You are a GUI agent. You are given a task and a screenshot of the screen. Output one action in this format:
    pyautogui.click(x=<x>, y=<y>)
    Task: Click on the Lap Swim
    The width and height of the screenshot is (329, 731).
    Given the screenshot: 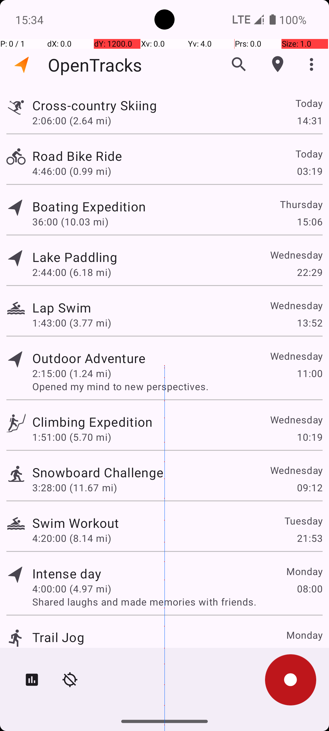 What is the action you would take?
    pyautogui.click(x=62, y=308)
    